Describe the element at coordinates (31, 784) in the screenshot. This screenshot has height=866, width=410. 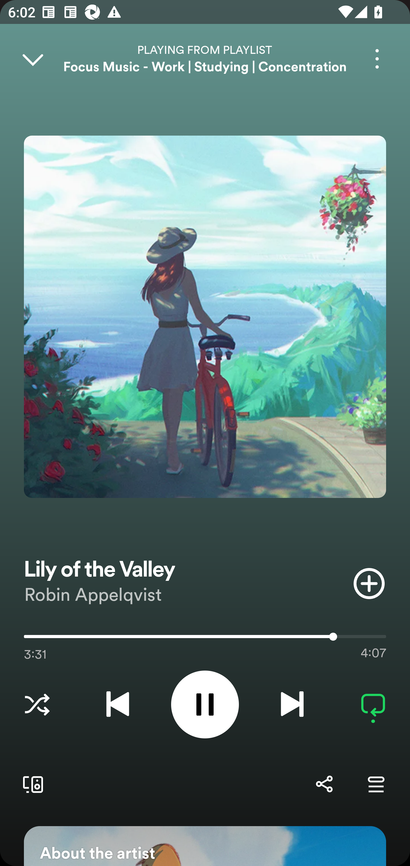
I see `Connect to a device. Opens the devices menu` at that location.